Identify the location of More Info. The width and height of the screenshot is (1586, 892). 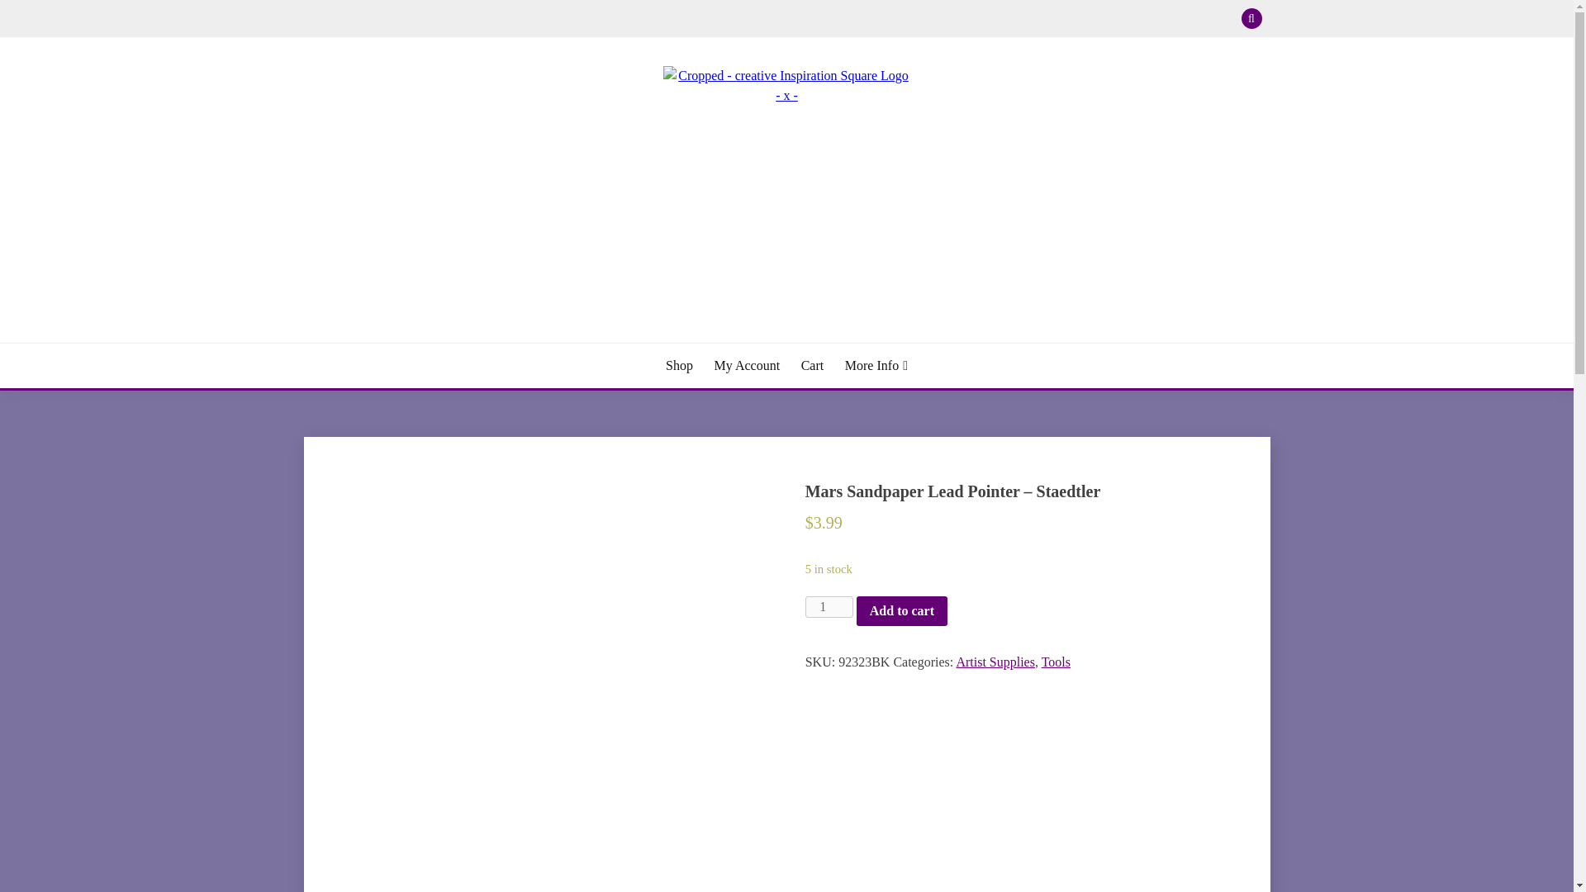
(876, 365).